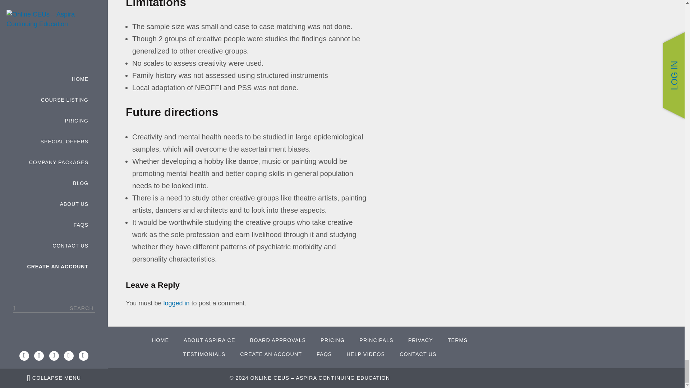 The image size is (690, 388). What do you see at coordinates (160, 340) in the screenshot?
I see `HOME` at bounding box center [160, 340].